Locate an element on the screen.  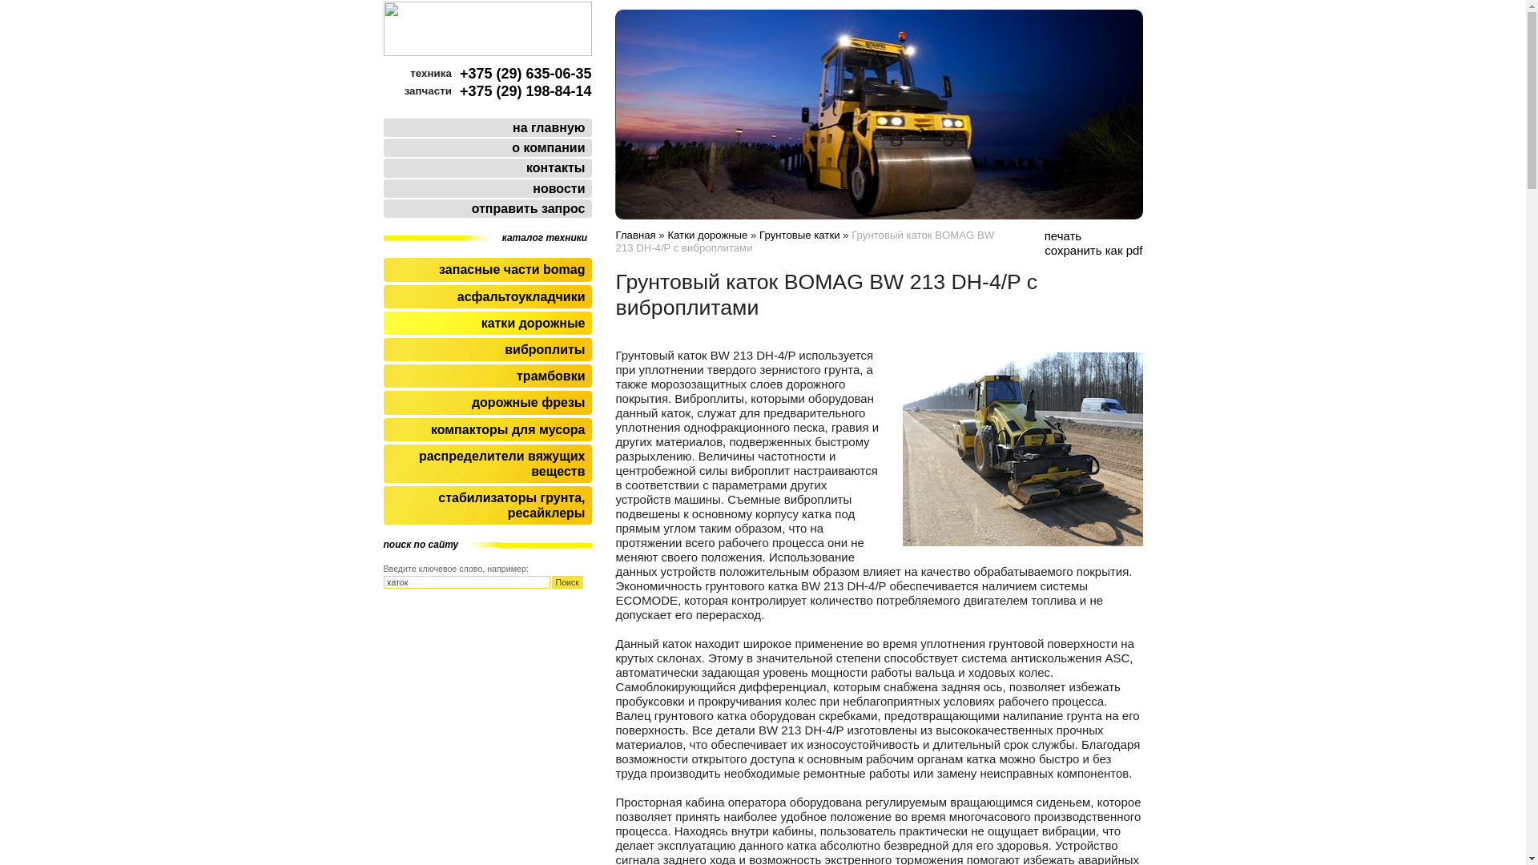
+375 (29) 198-84-14 is located at coordinates (525, 91).